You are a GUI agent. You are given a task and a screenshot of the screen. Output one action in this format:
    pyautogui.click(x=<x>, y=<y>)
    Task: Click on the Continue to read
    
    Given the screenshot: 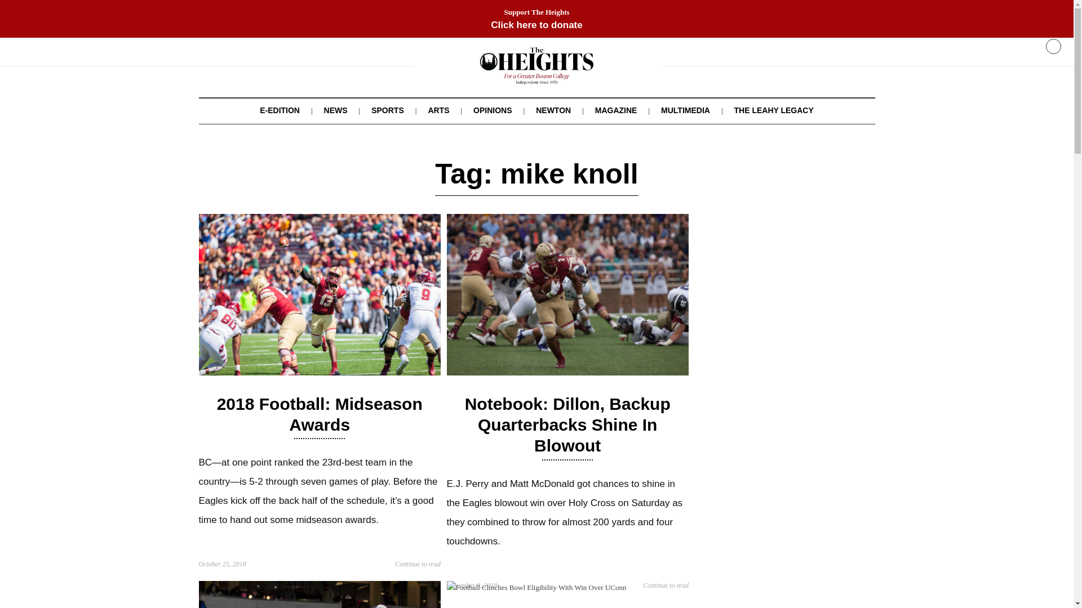 What is the action you would take?
    pyautogui.click(x=665, y=585)
    